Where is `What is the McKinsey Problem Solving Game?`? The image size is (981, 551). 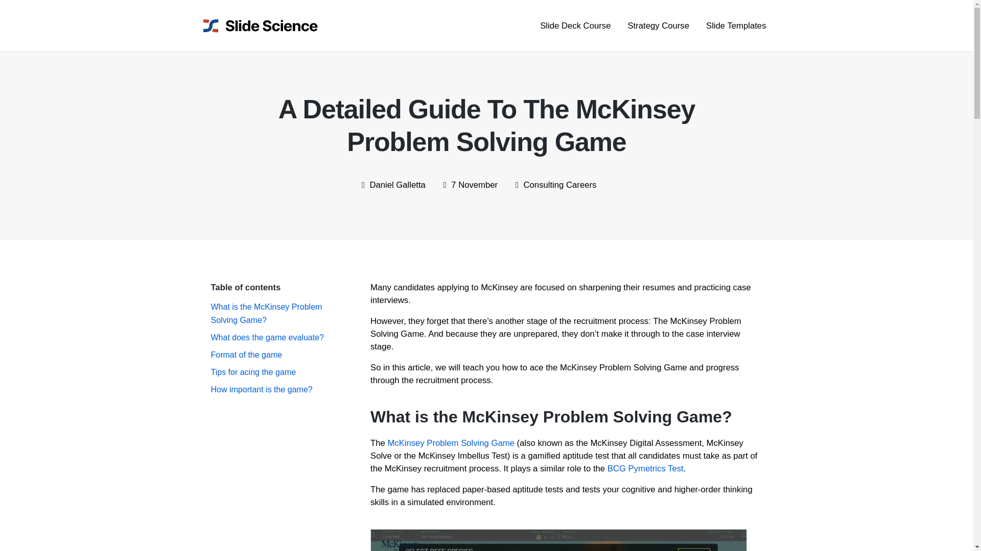
What is the McKinsey Problem Solving Game? is located at coordinates (266, 313).